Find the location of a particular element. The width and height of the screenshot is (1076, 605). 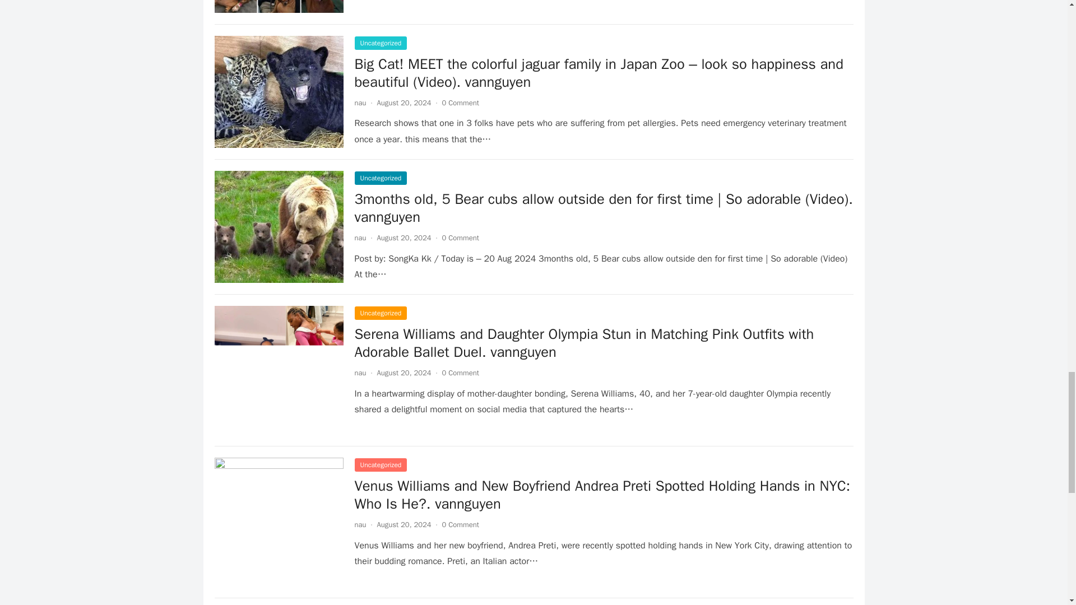

Posts by nau is located at coordinates (360, 524).